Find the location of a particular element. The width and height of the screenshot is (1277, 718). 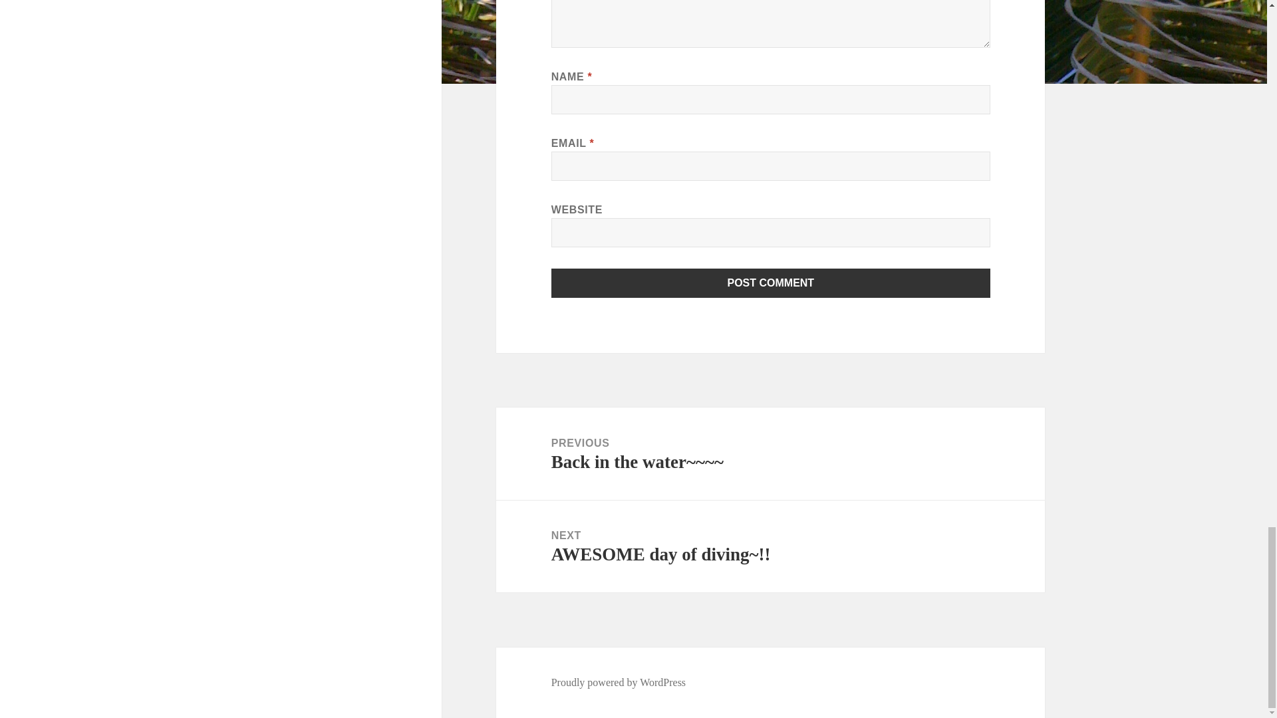

Proudly powered by WordPress is located at coordinates (619, 682).